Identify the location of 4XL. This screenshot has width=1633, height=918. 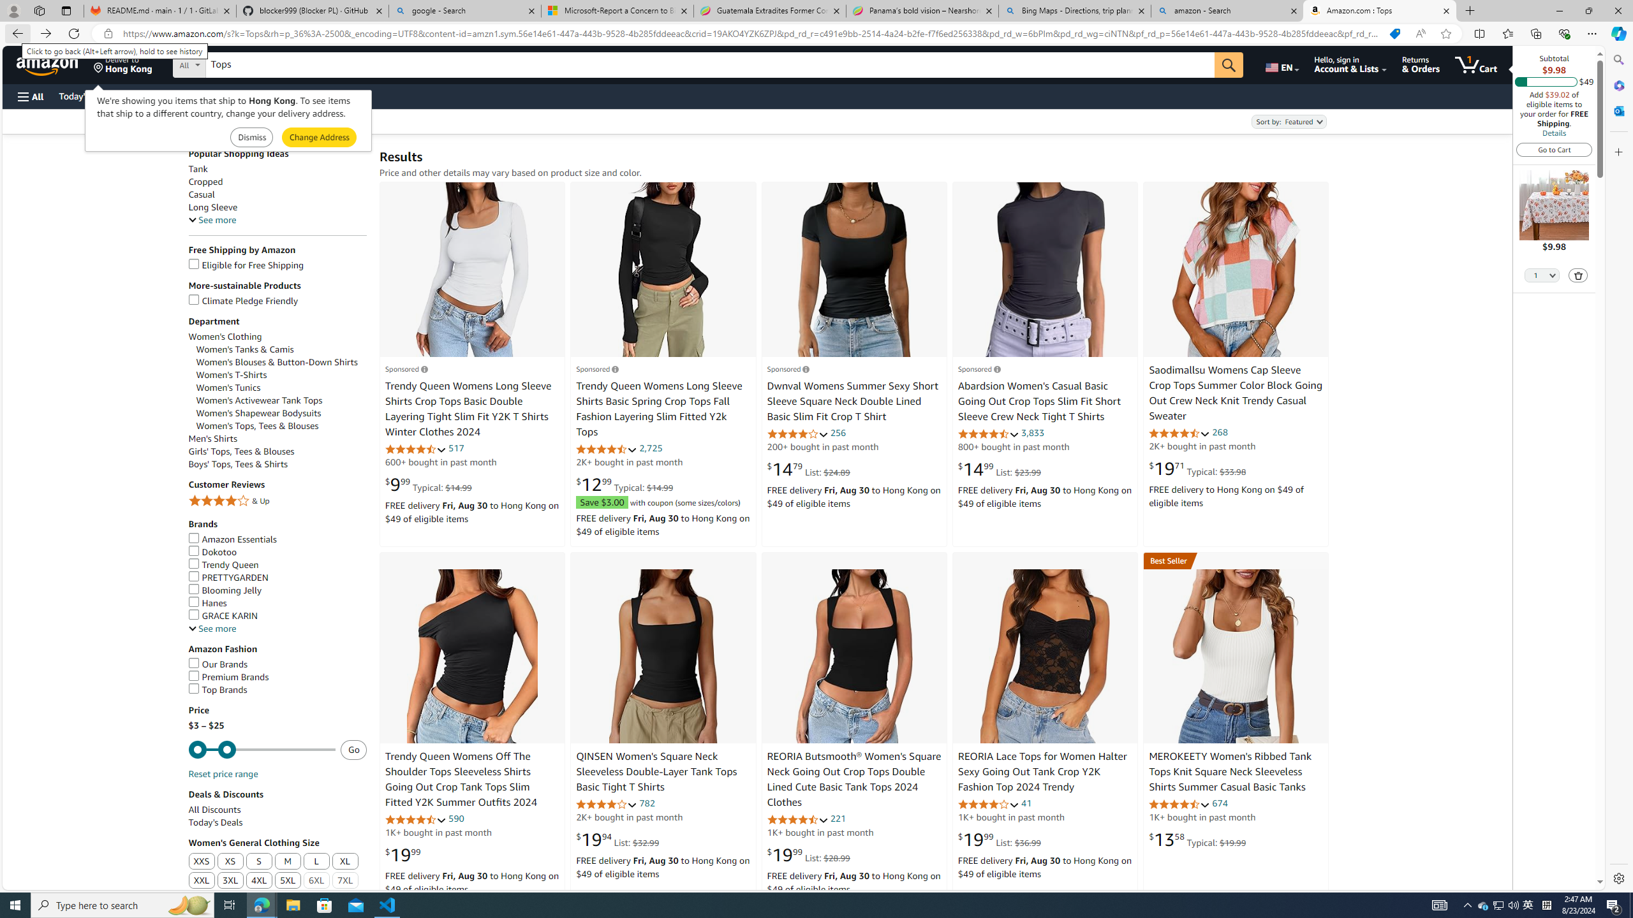
(260, 881).